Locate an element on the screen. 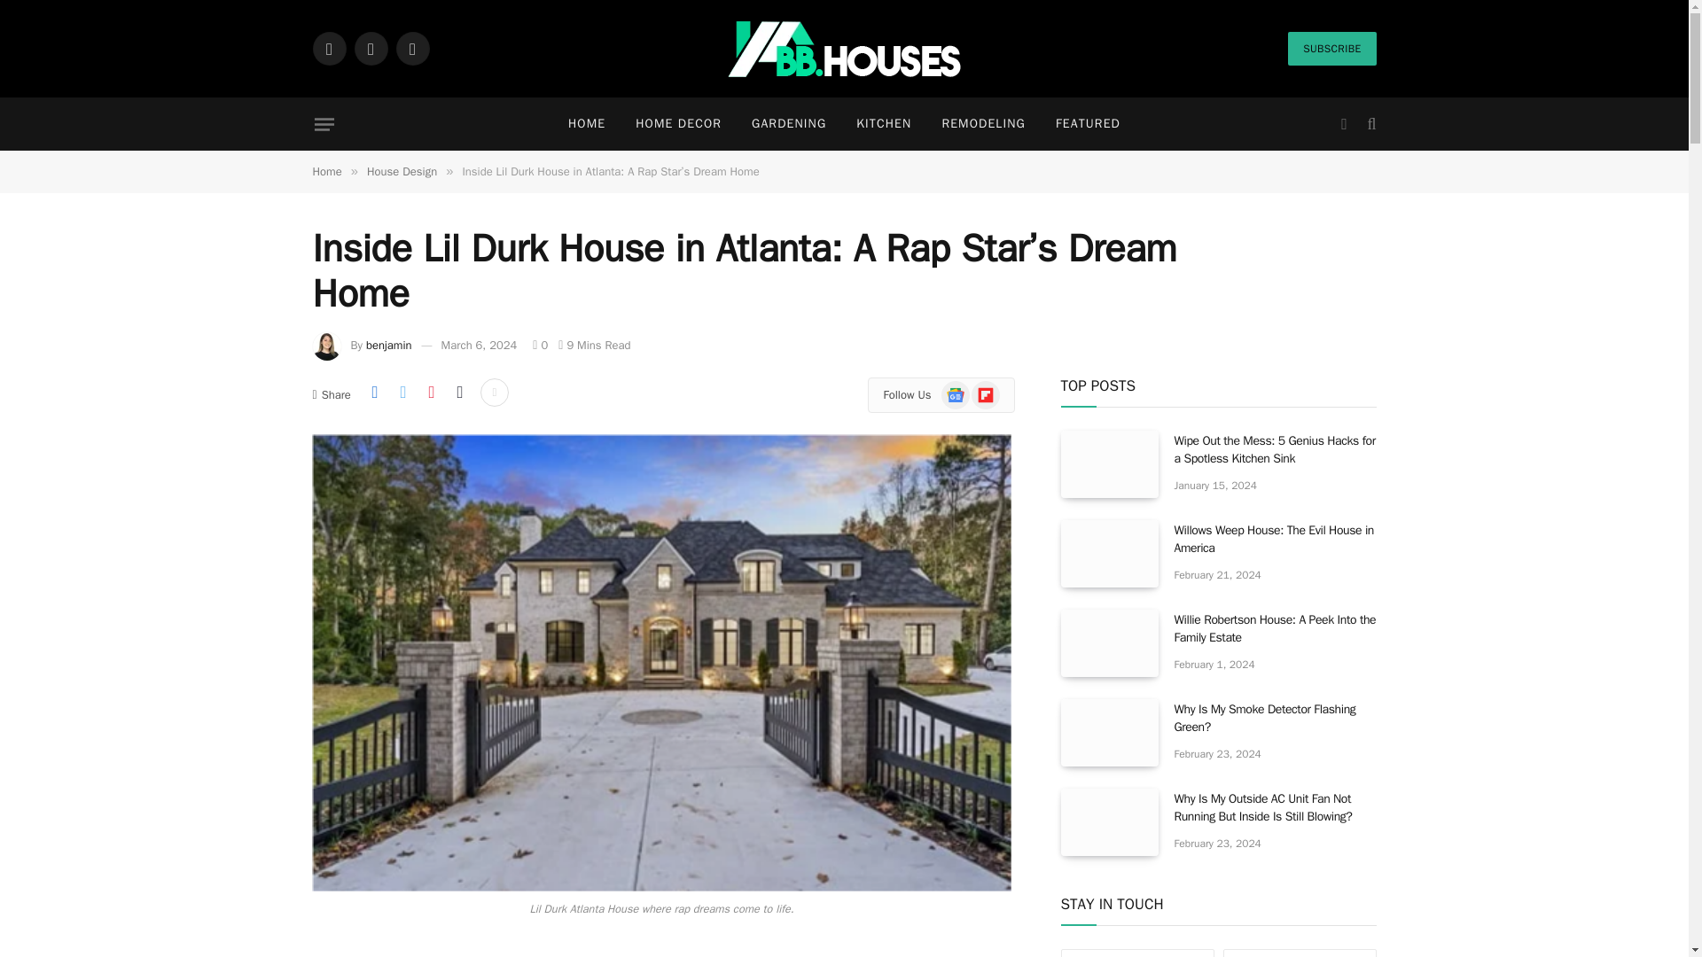  KITCHEN is located at coordinates (883, 124).